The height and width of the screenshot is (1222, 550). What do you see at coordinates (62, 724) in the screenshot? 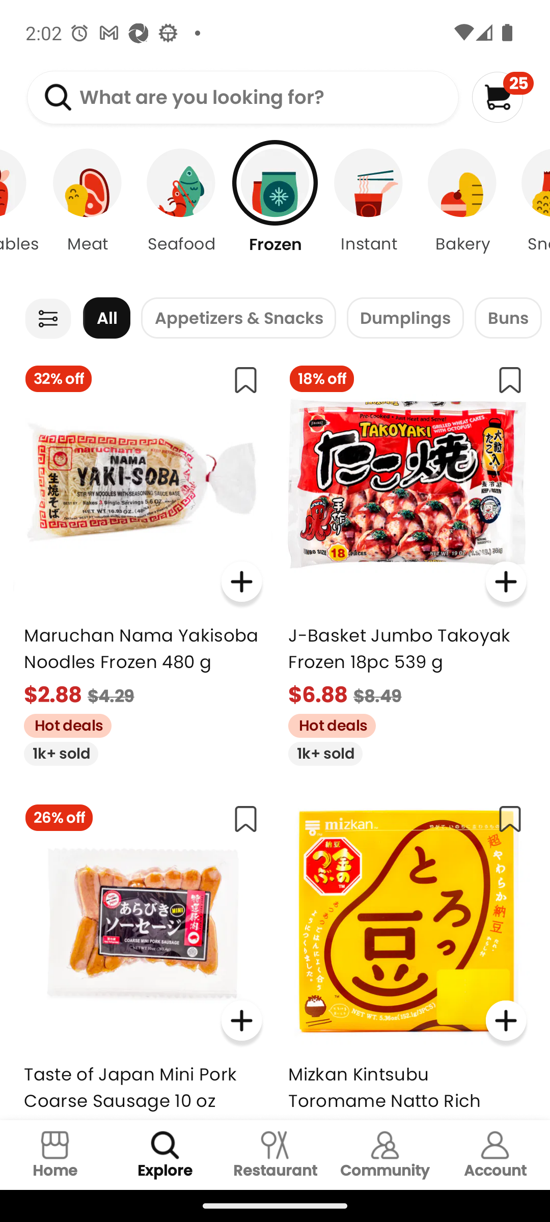
I see `Hot deals` at bounding box center [62, 724].